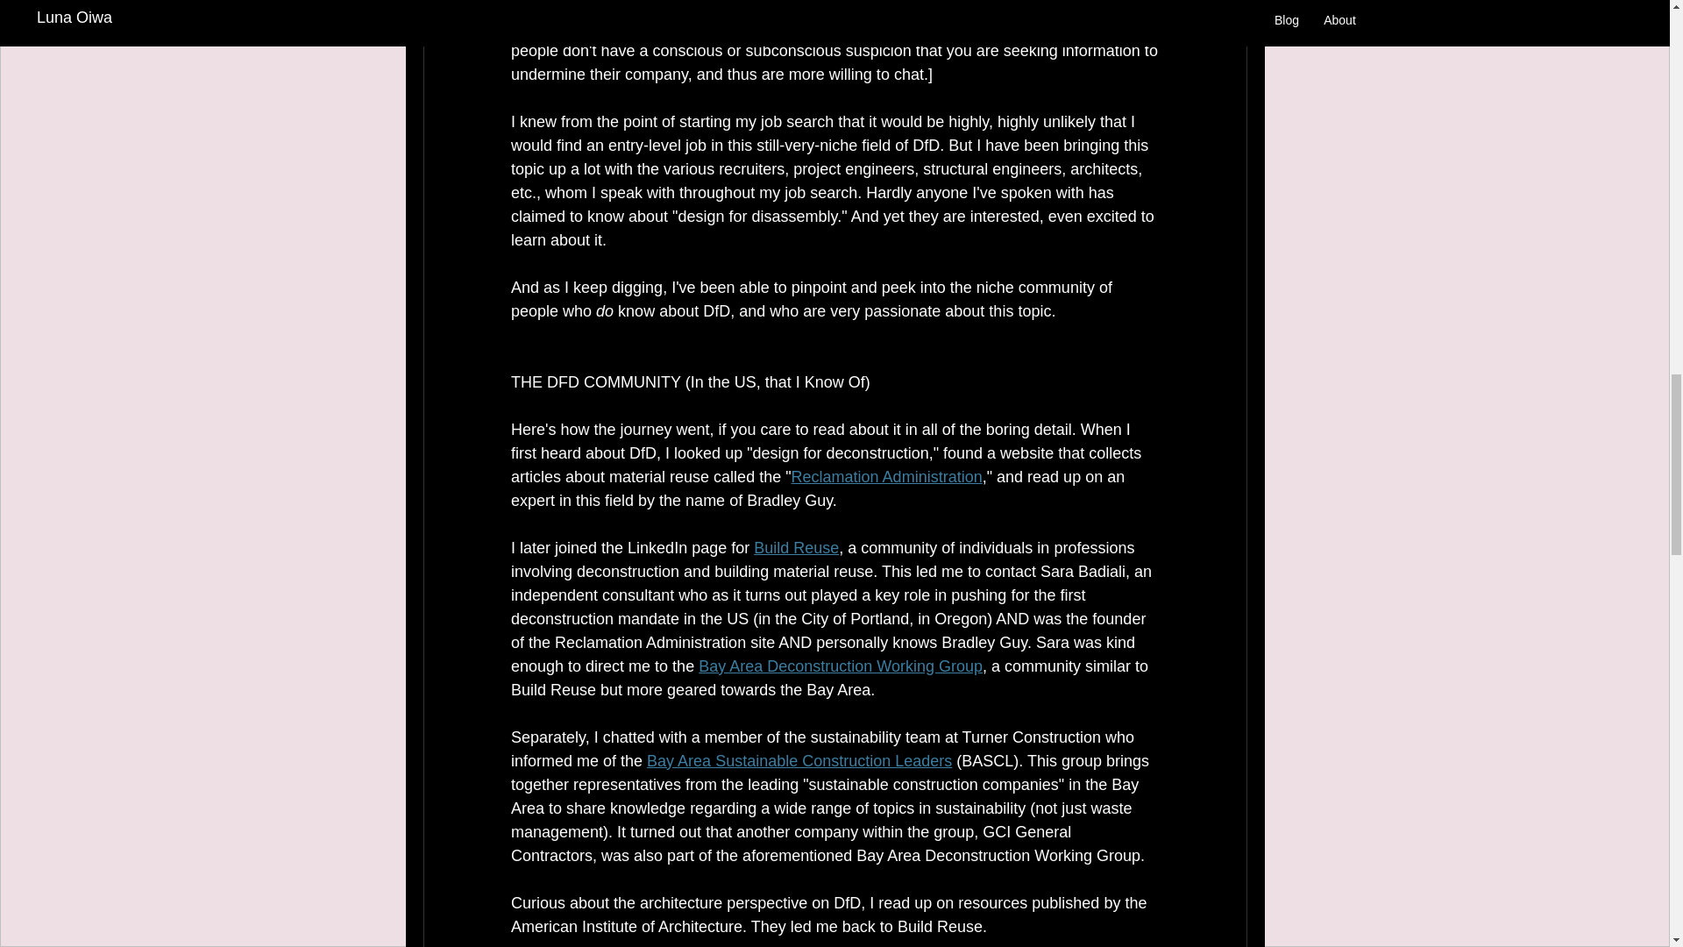 This screenshot has width=1683, height=947. Describe the element at coordinates (885, 477) in the screenshot. I see `Reclamation Administration` at that location.